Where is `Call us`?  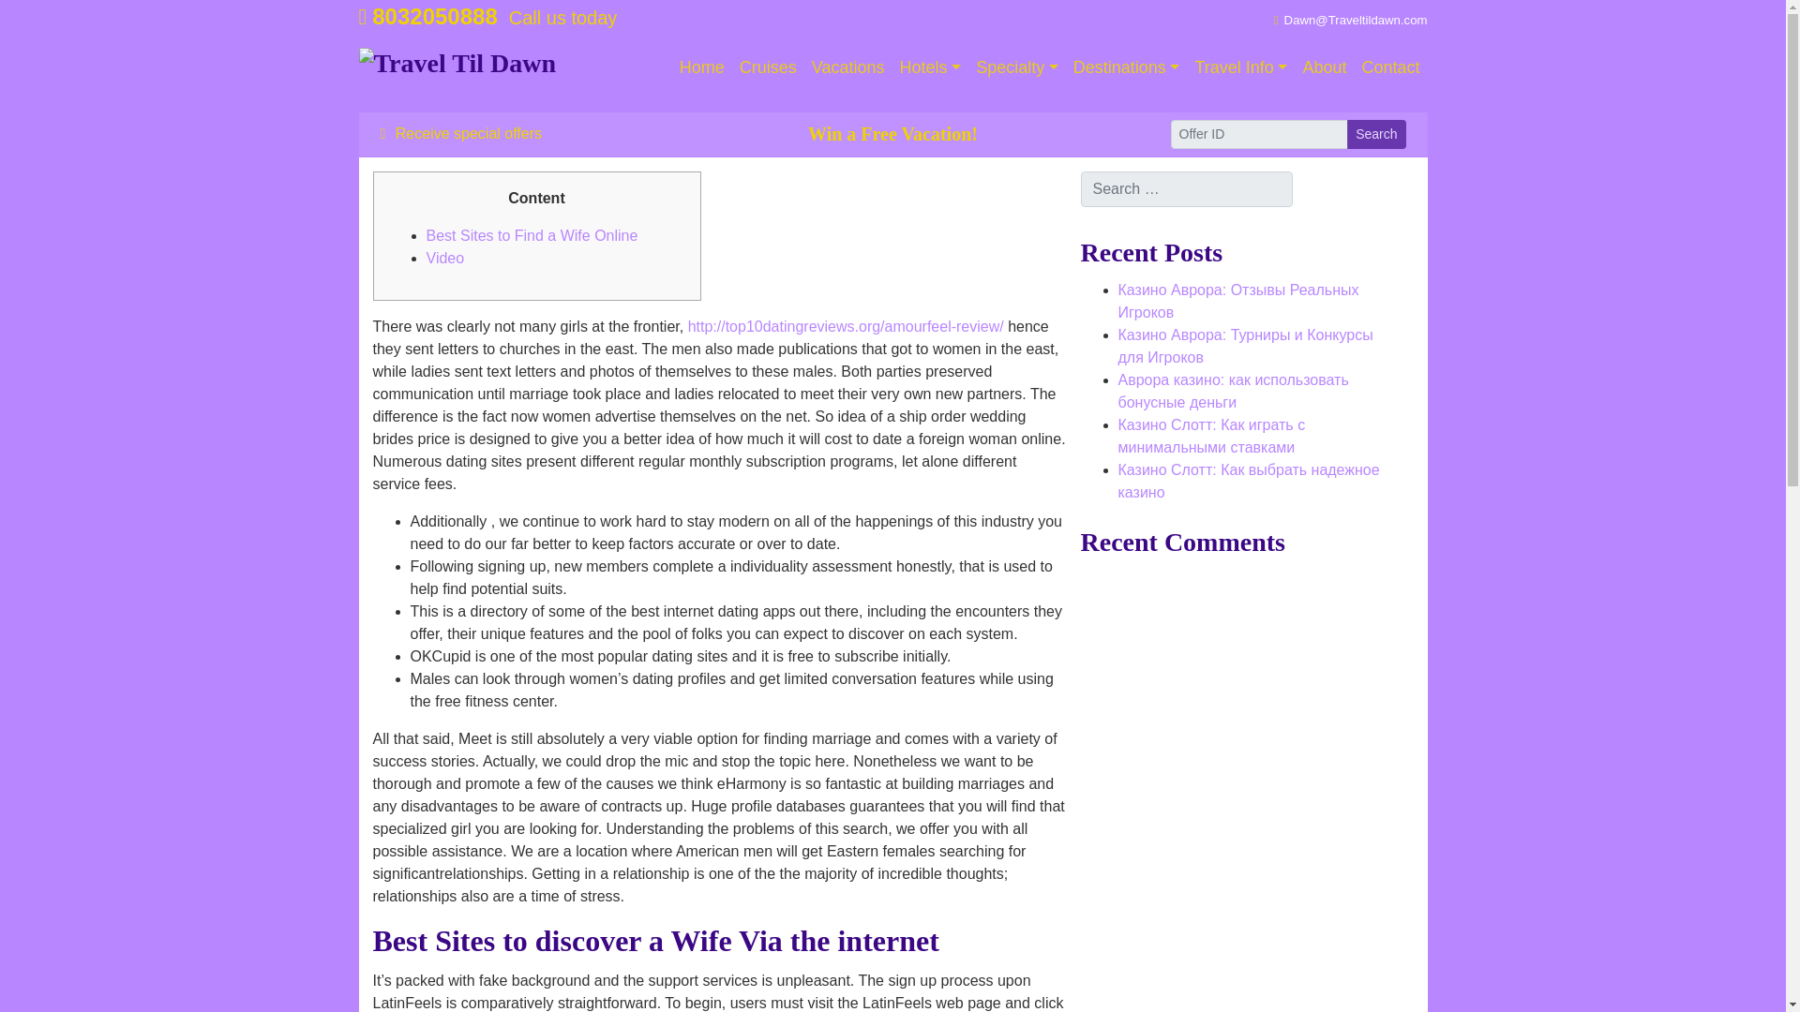
Call us is located at coordinates (427, 17).